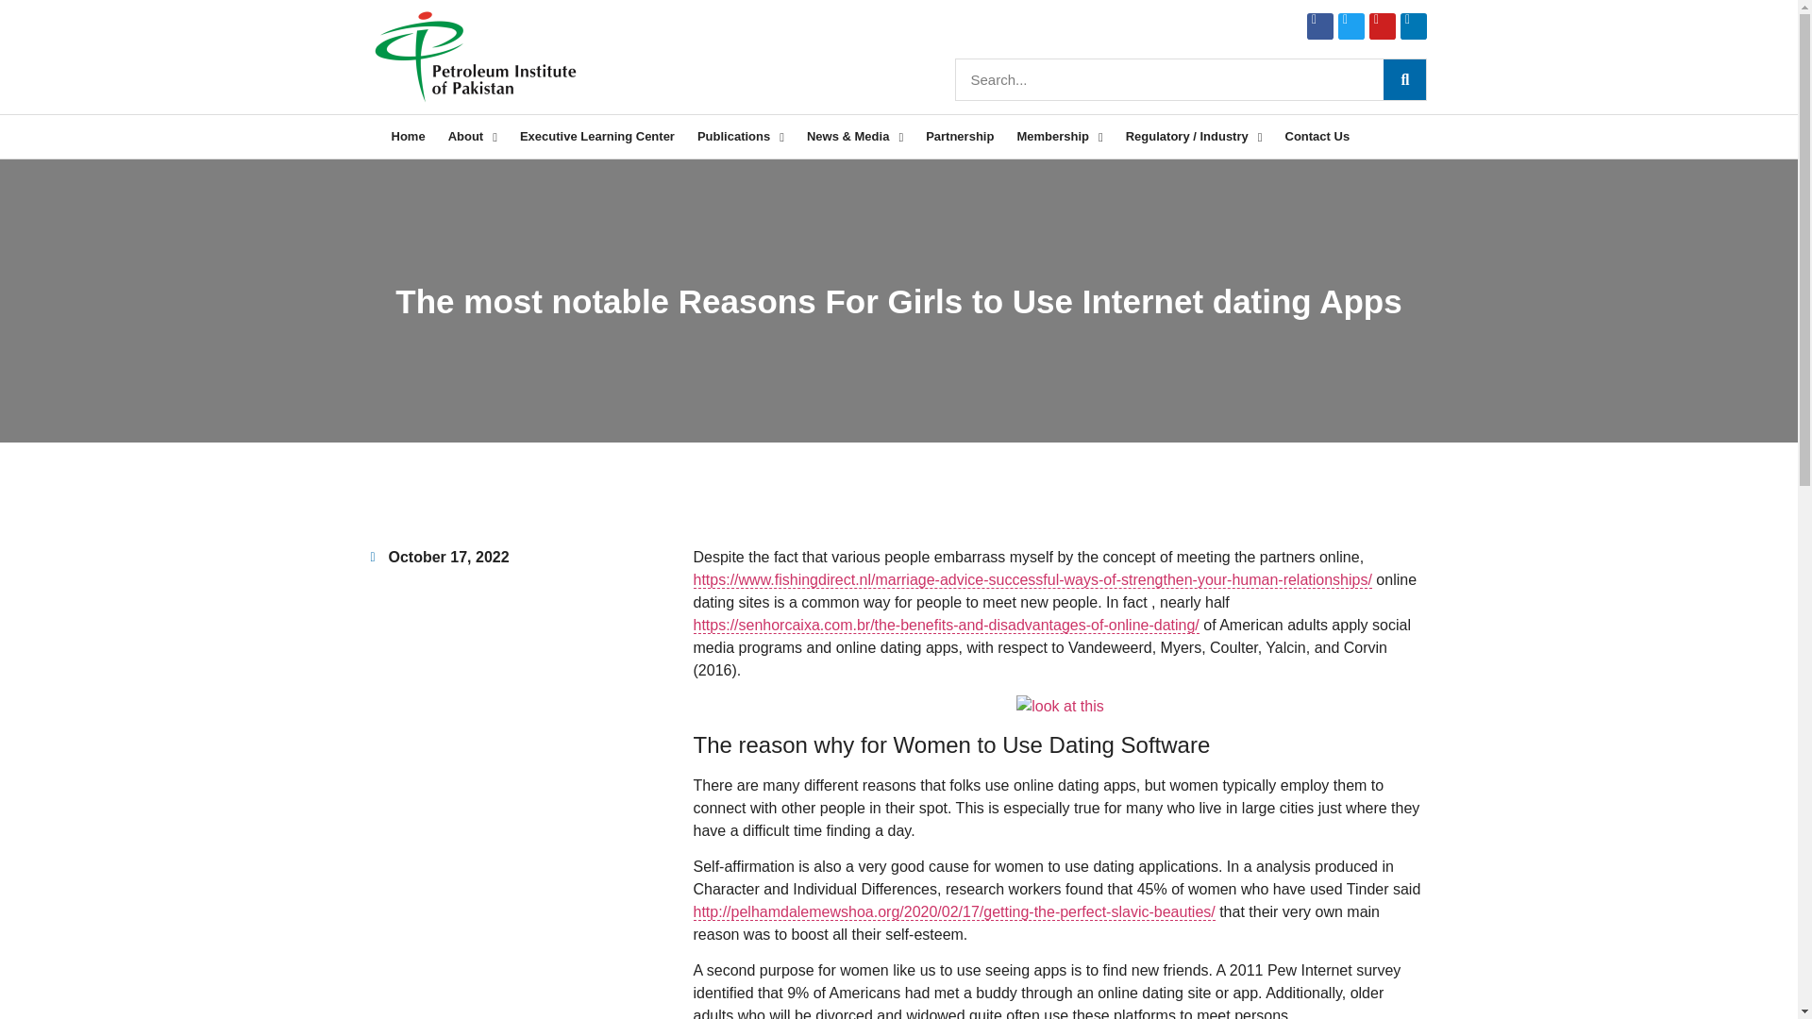  Describe the element at coordinates (472, 137) in the screenshot. I see `About` at that location.